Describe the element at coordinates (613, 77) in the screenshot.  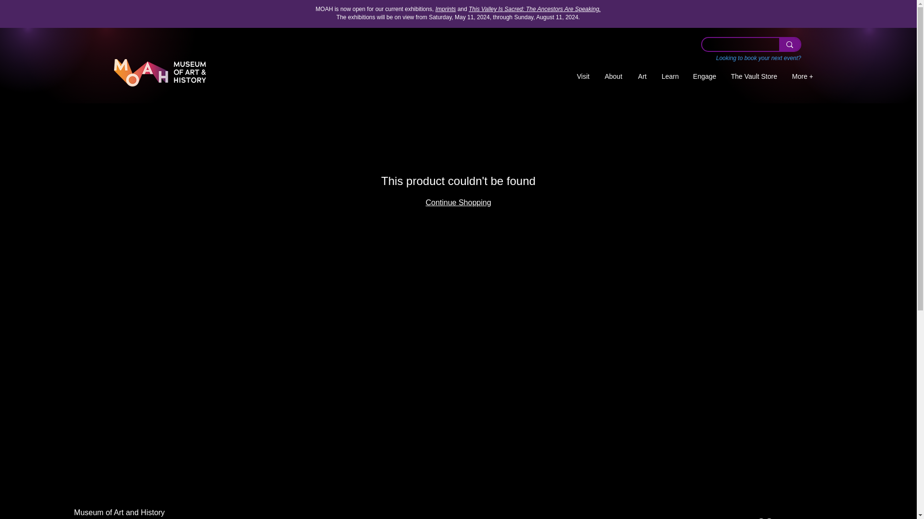
I see `About` at that location.